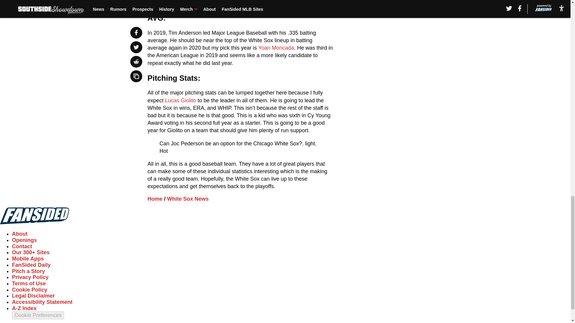 This screenshot has width=575, height=323. I want to click on About, so click(20, 234).